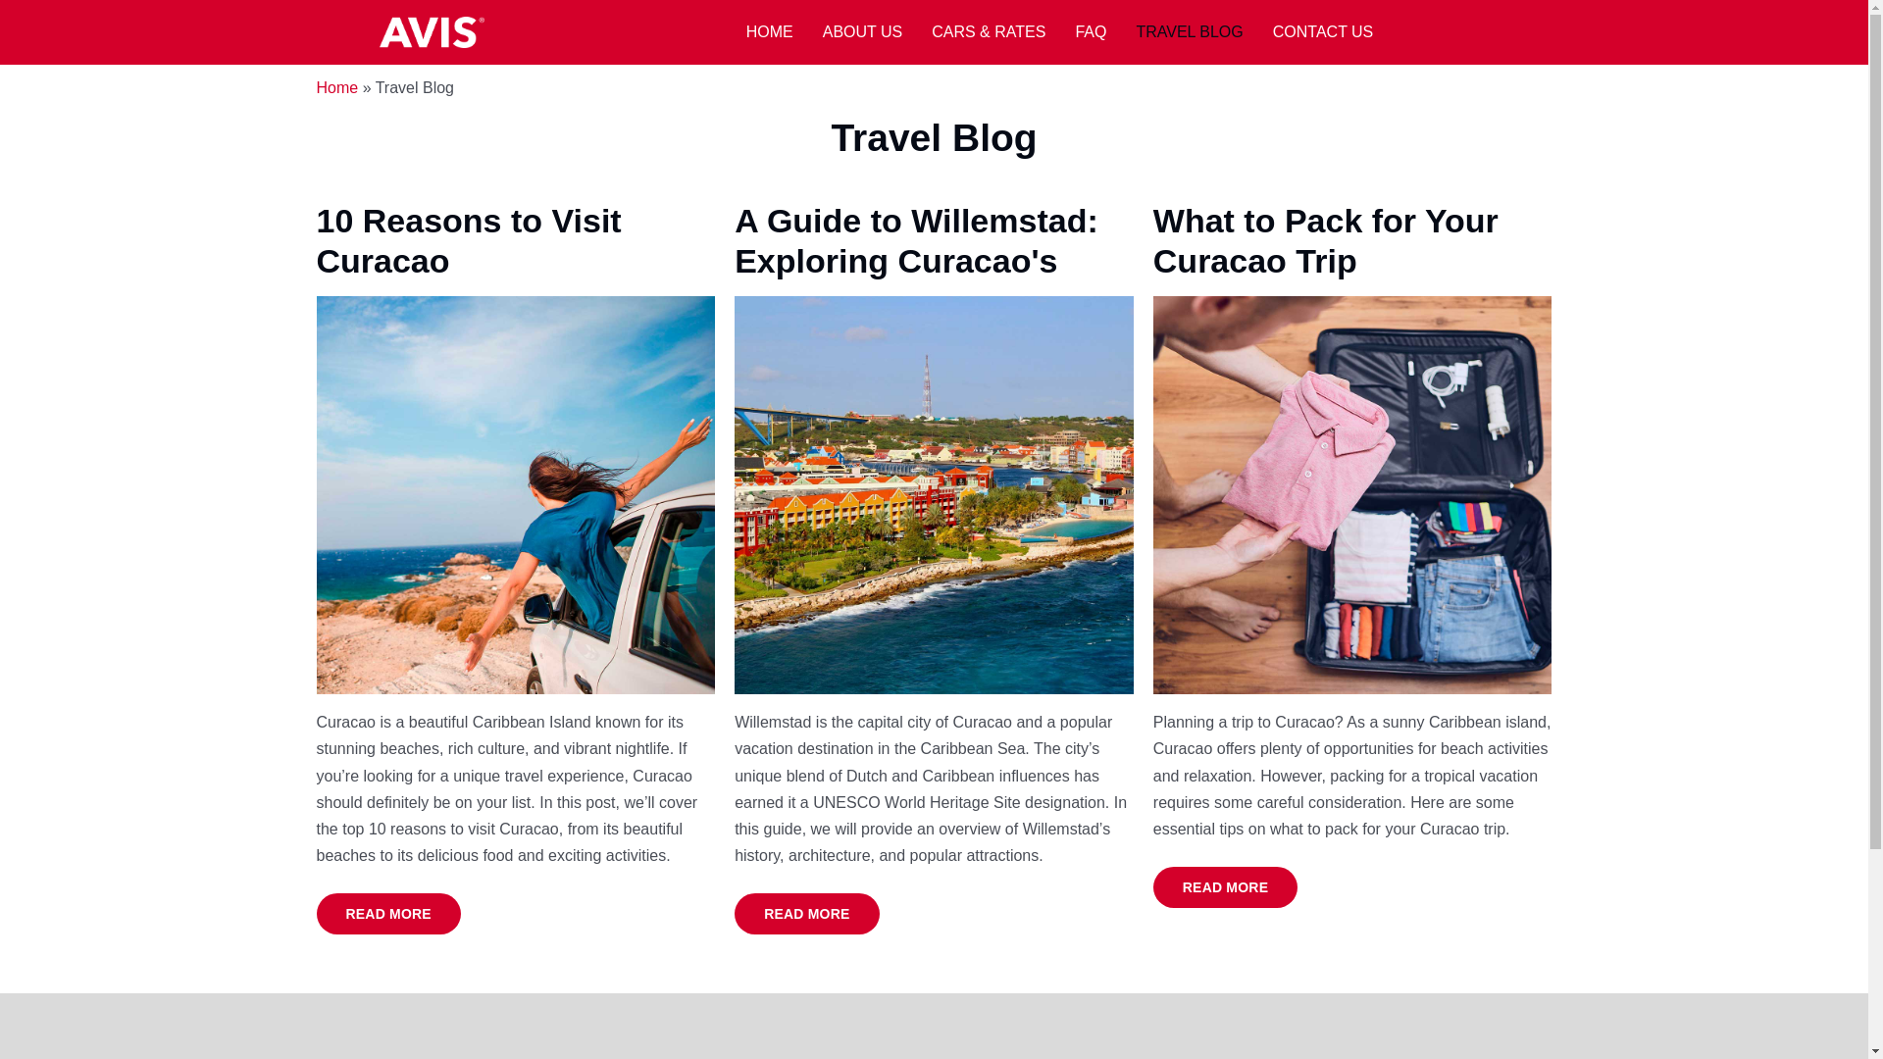 The height and width of the screenshot is (1059, 1883). Describe the element at coordinates (806, 914) in the screenshot. I see `READ MORE` at that location.